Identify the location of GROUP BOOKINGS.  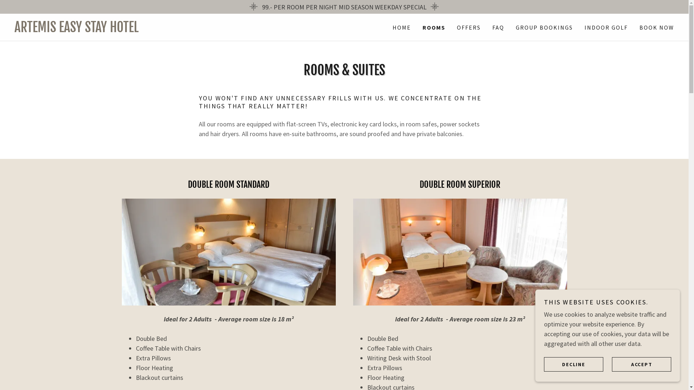
(544, 27).